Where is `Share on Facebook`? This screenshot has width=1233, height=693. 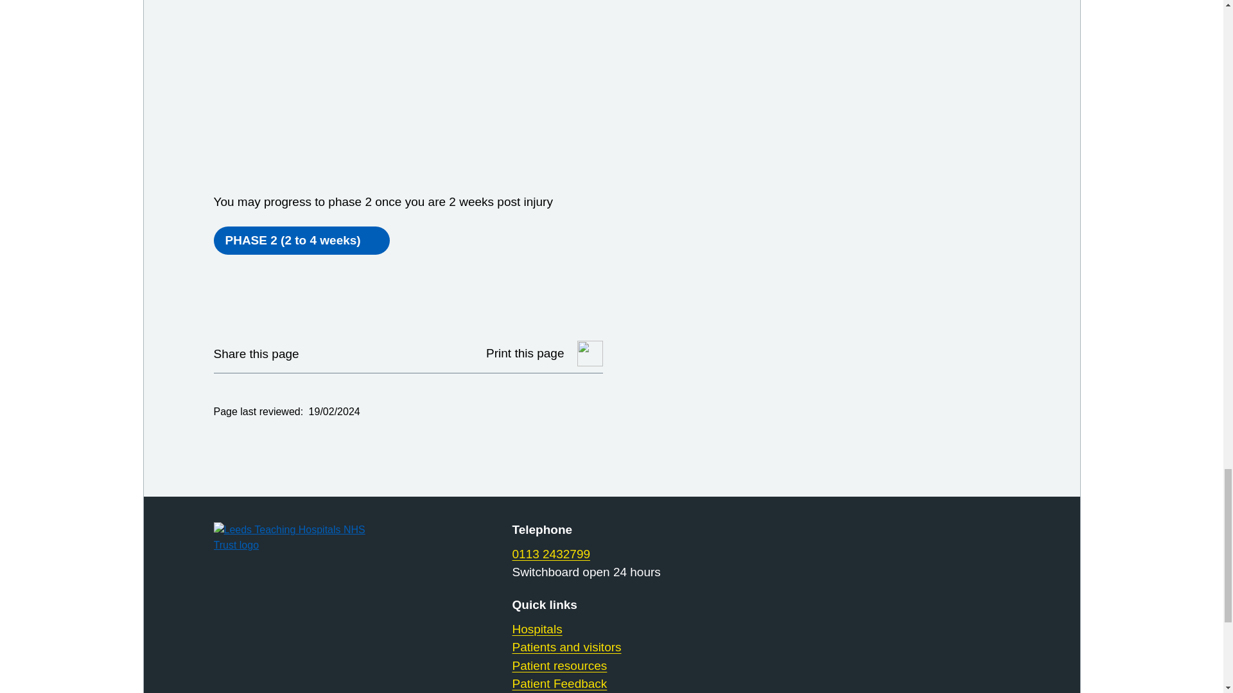 Share on Facebook is located at coordinates (358, 354).